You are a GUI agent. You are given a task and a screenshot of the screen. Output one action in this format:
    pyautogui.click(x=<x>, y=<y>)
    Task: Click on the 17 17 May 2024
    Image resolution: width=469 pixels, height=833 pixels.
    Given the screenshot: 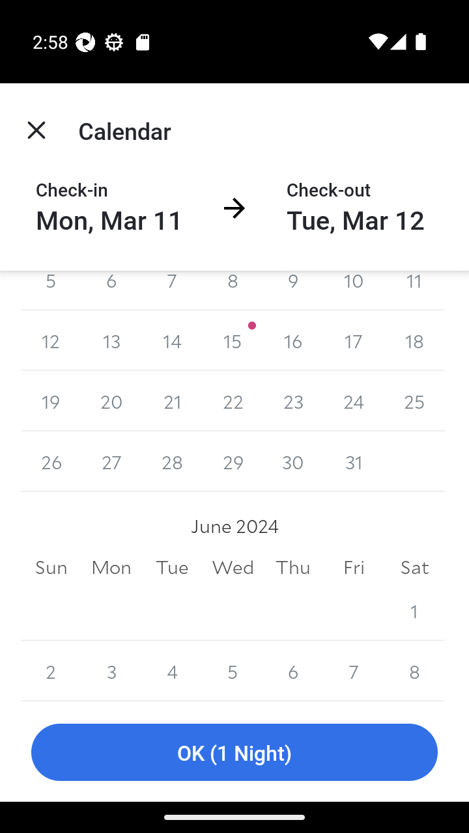 What is the action you would take?
    pyautogui.click(x=353, y=340)
    